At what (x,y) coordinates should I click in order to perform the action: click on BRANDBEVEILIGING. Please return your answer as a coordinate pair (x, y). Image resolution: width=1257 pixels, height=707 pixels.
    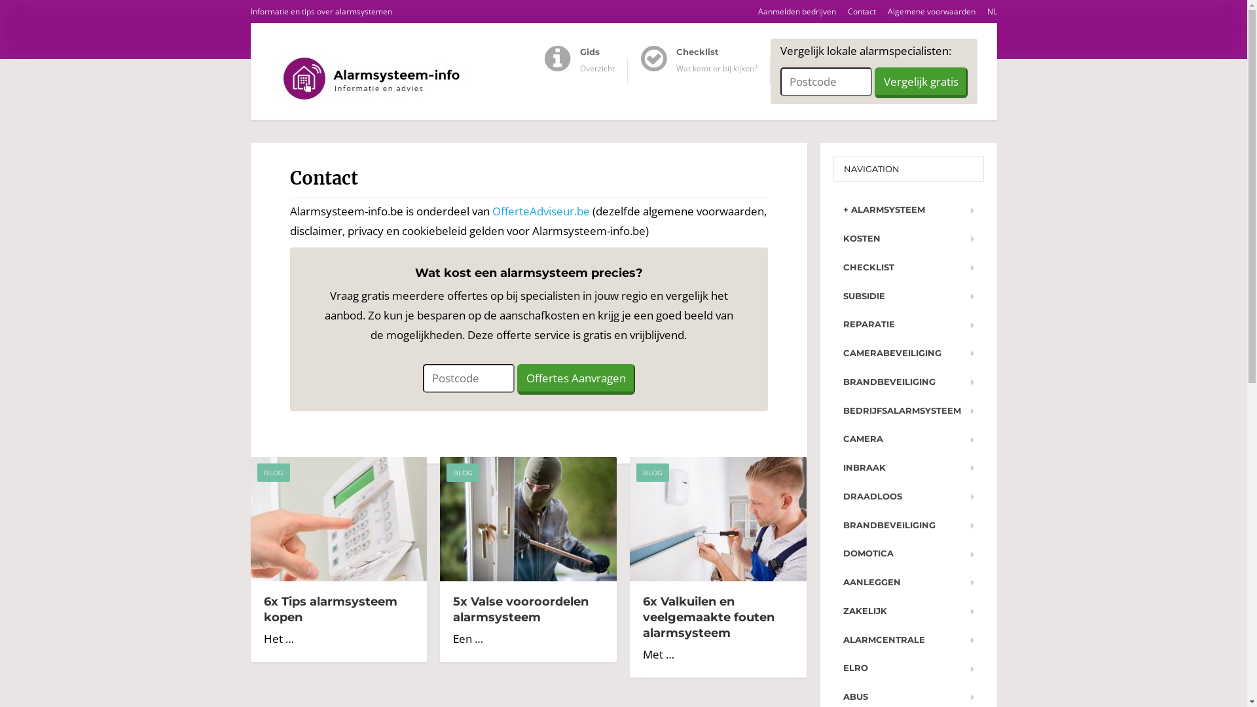
    Looking at the image, I should click on (908, 525).